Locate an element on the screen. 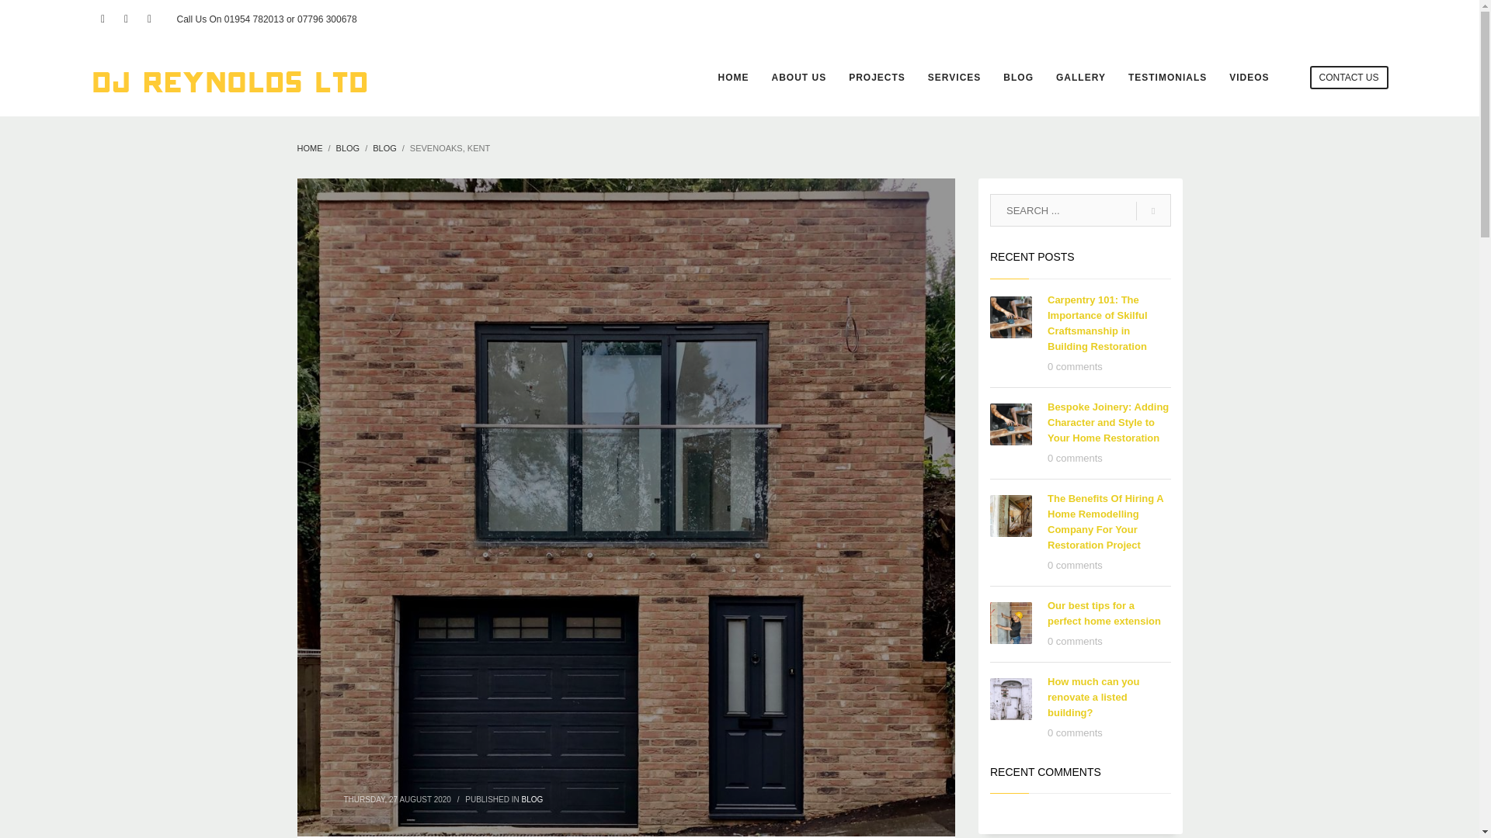  Facebook is located at coordinates (103, 19).